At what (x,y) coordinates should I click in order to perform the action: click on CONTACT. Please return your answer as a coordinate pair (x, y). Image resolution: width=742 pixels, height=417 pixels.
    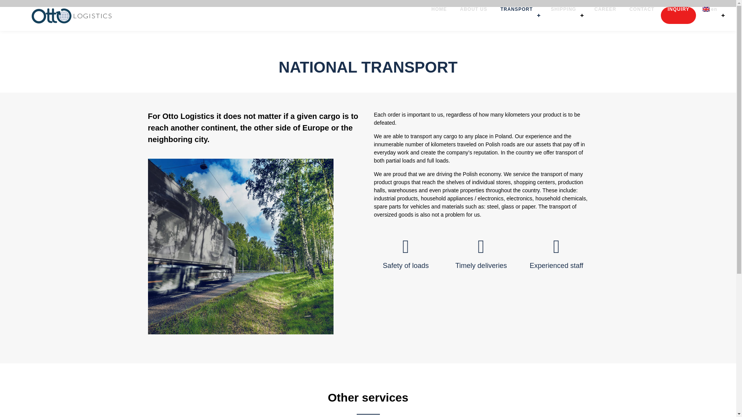
    Looking at the image, I should click on (642, 15).